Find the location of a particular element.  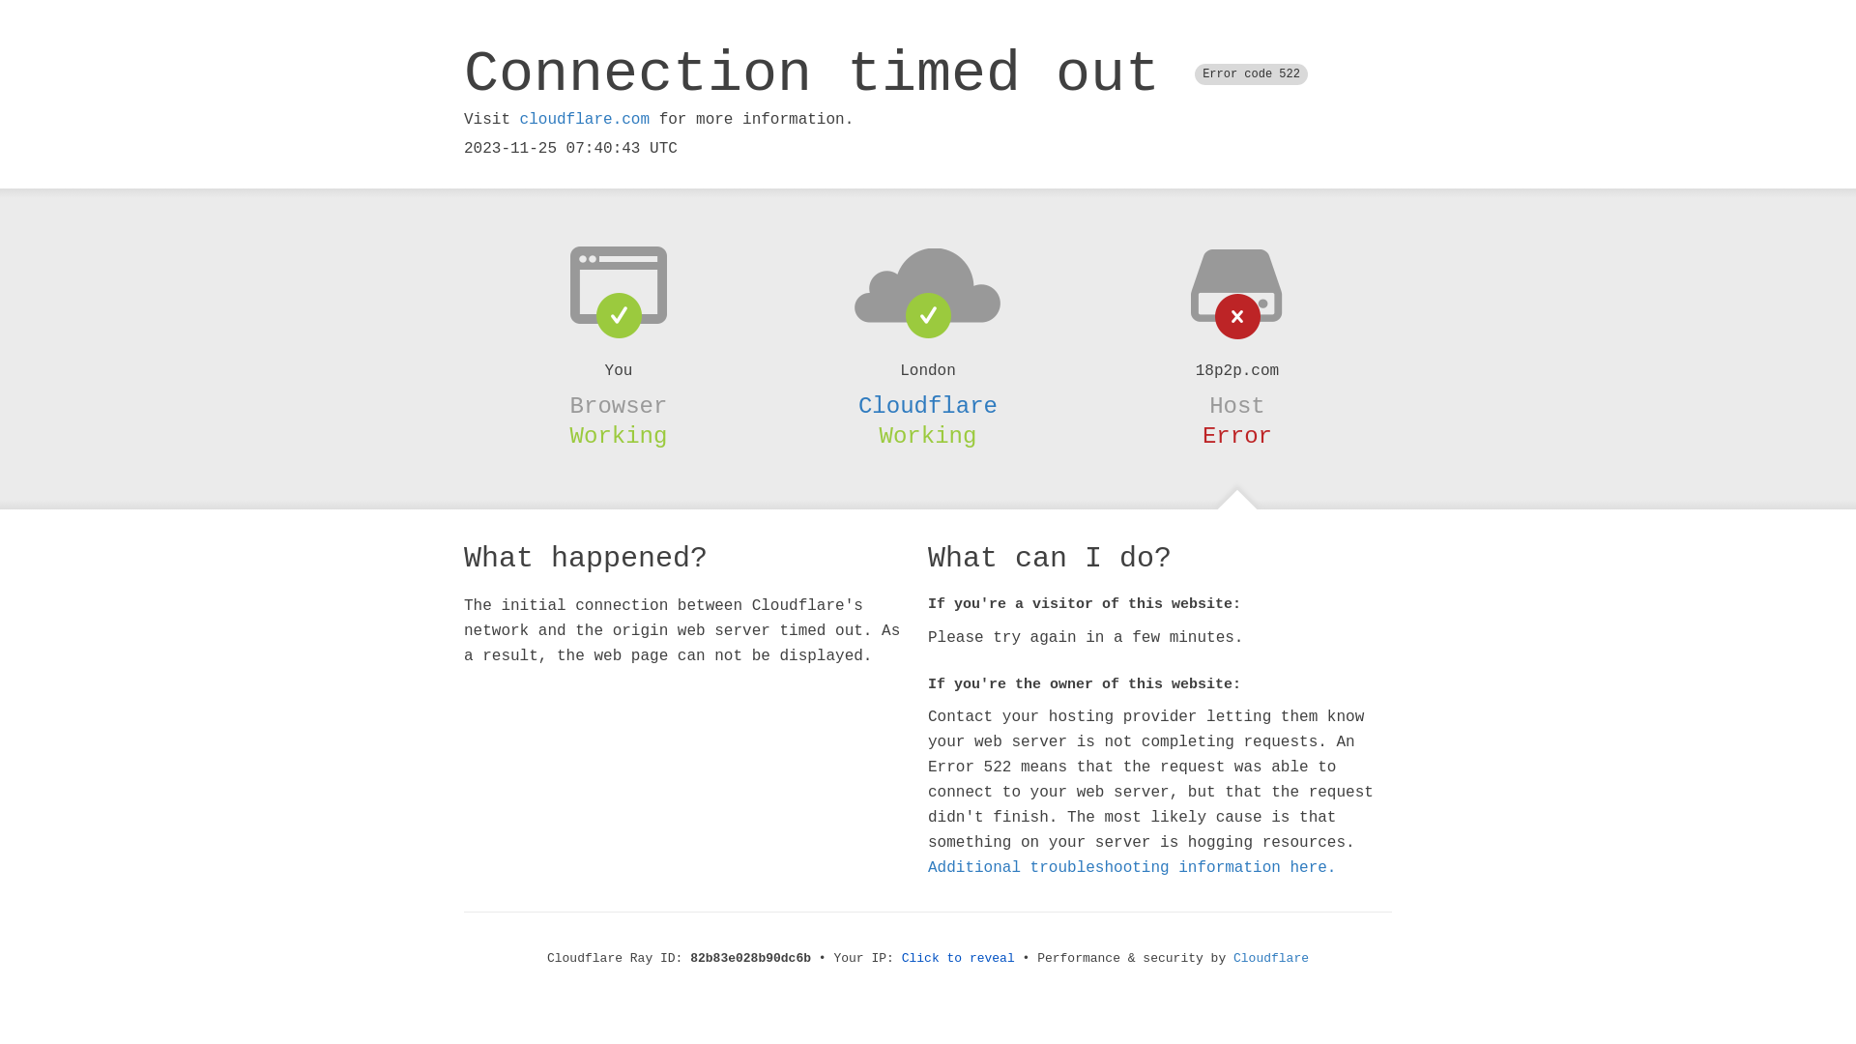

Click to reveal is located at coordinates (959, 959).